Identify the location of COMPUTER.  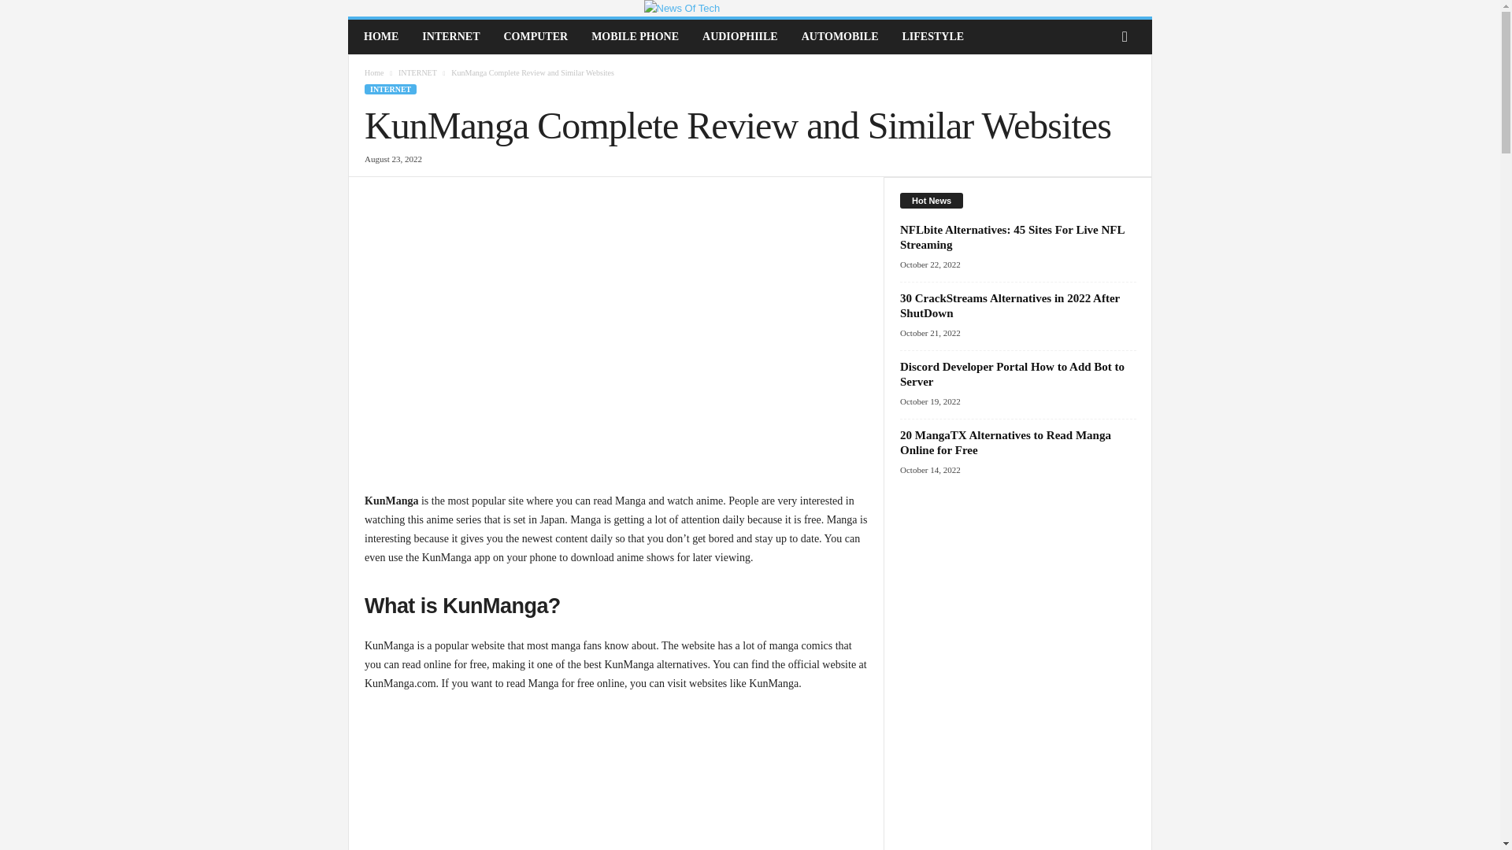
(535, 36).